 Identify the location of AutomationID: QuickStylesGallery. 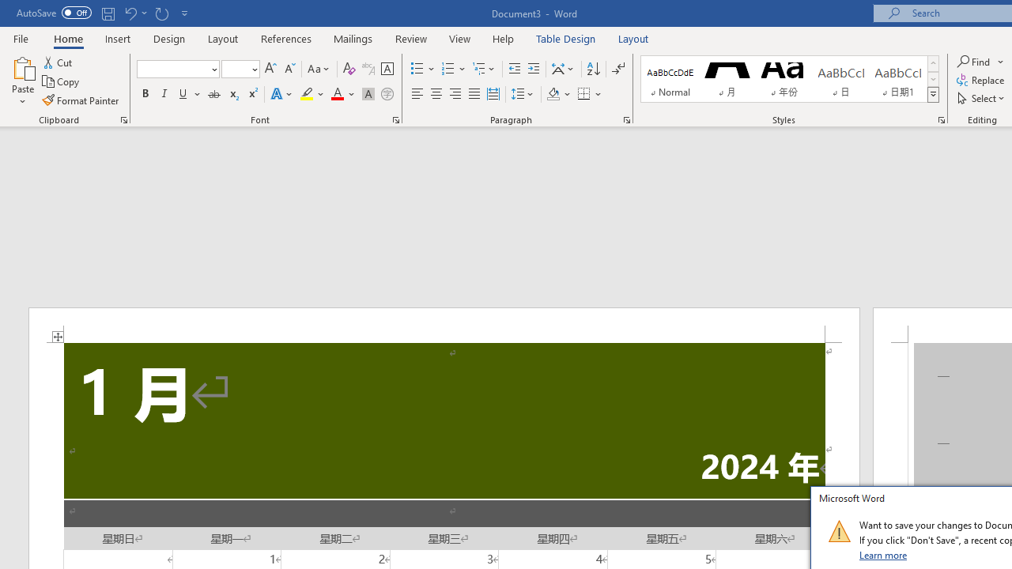
(790, 79).